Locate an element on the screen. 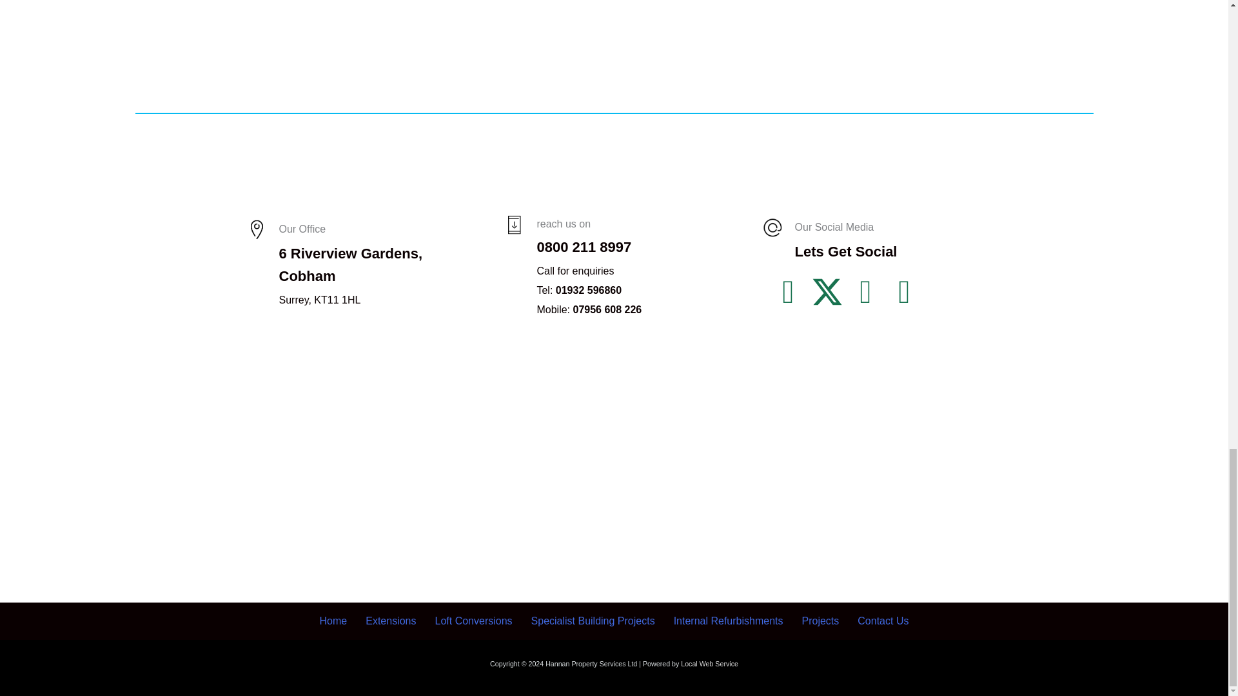 This screenshot has height=696, width=1238. Contact Us is located at coordinates (882, 621).